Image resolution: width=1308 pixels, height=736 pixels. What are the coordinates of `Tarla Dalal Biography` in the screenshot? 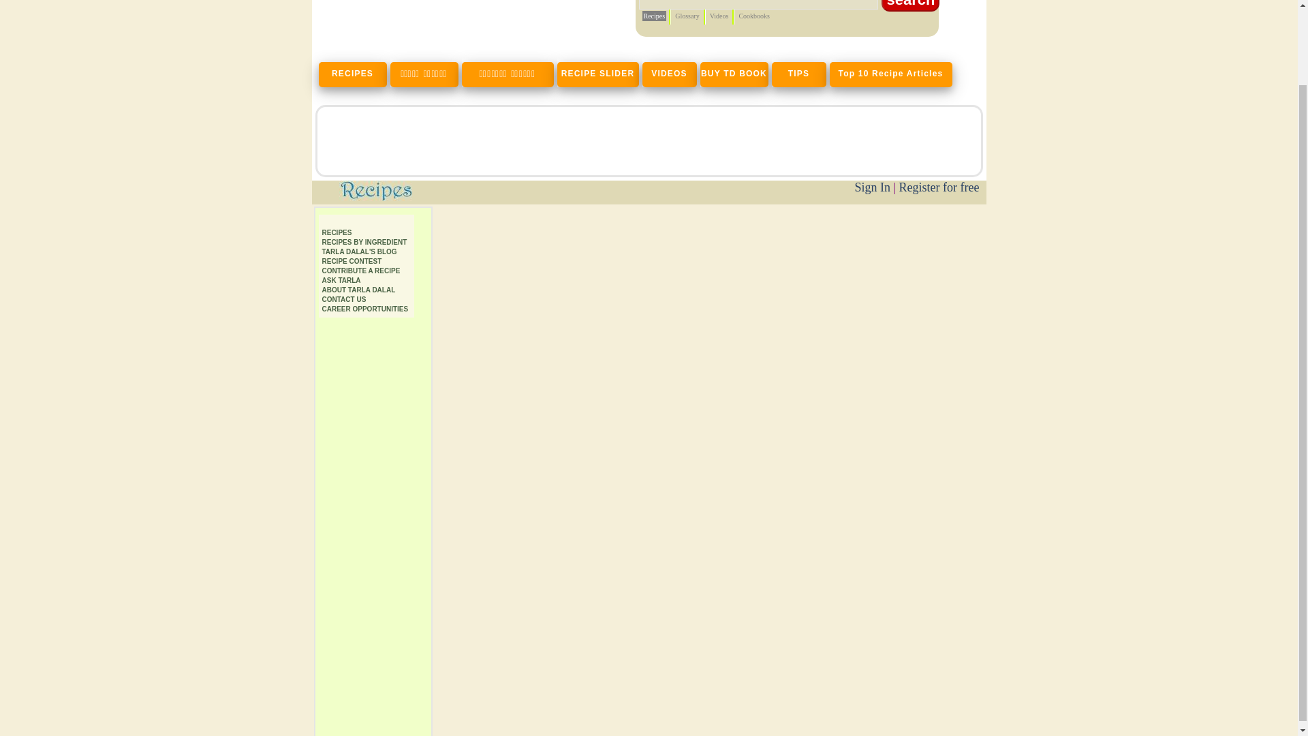 It's located at (358, 290).